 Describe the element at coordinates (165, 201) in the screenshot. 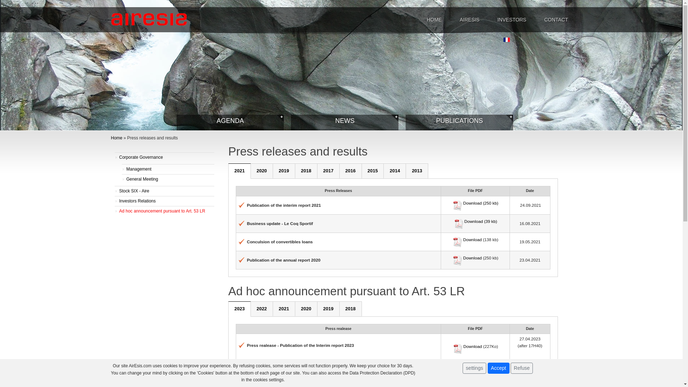

I see `Investors Relations` at that location.